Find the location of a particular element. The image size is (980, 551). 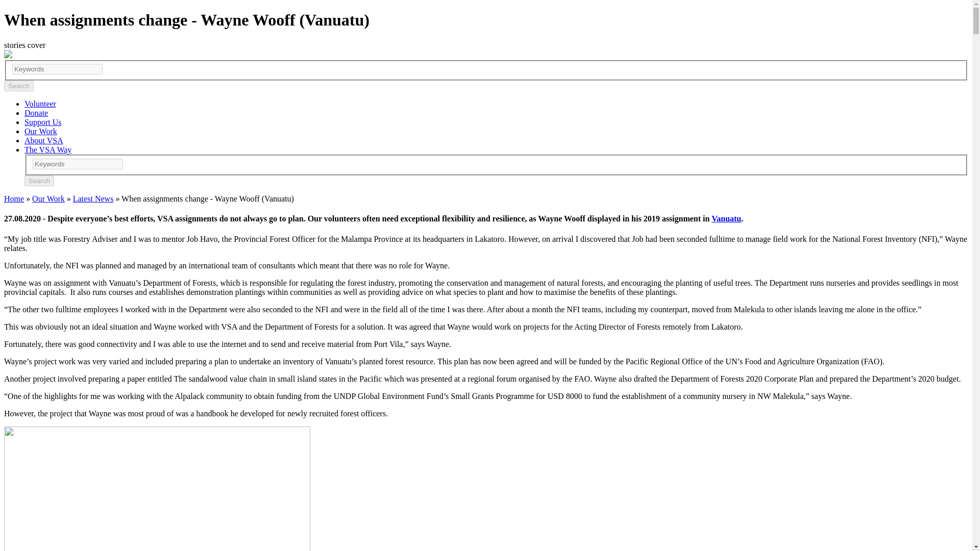

Support Us is located at coordinates (43, 122).